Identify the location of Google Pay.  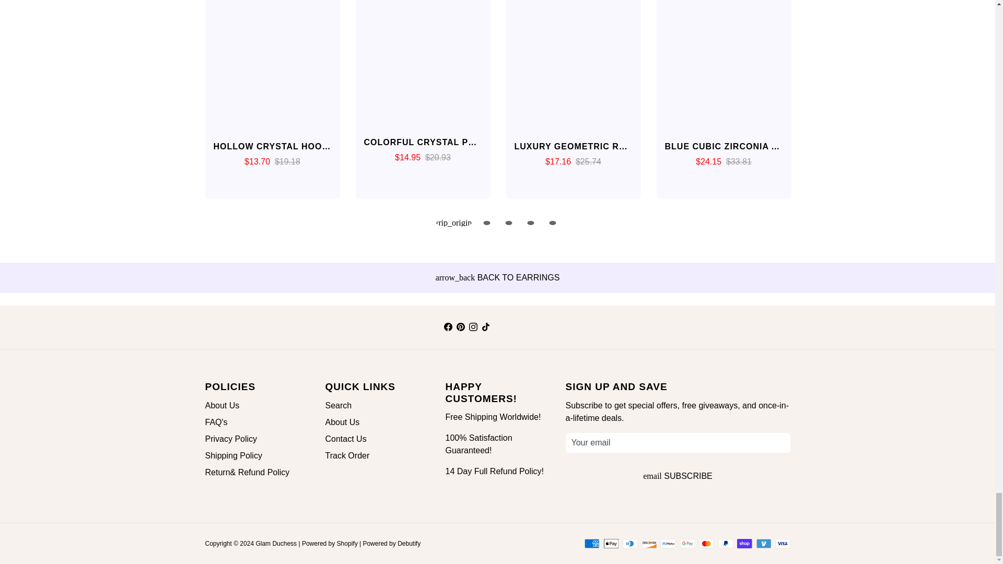
(687, 543).